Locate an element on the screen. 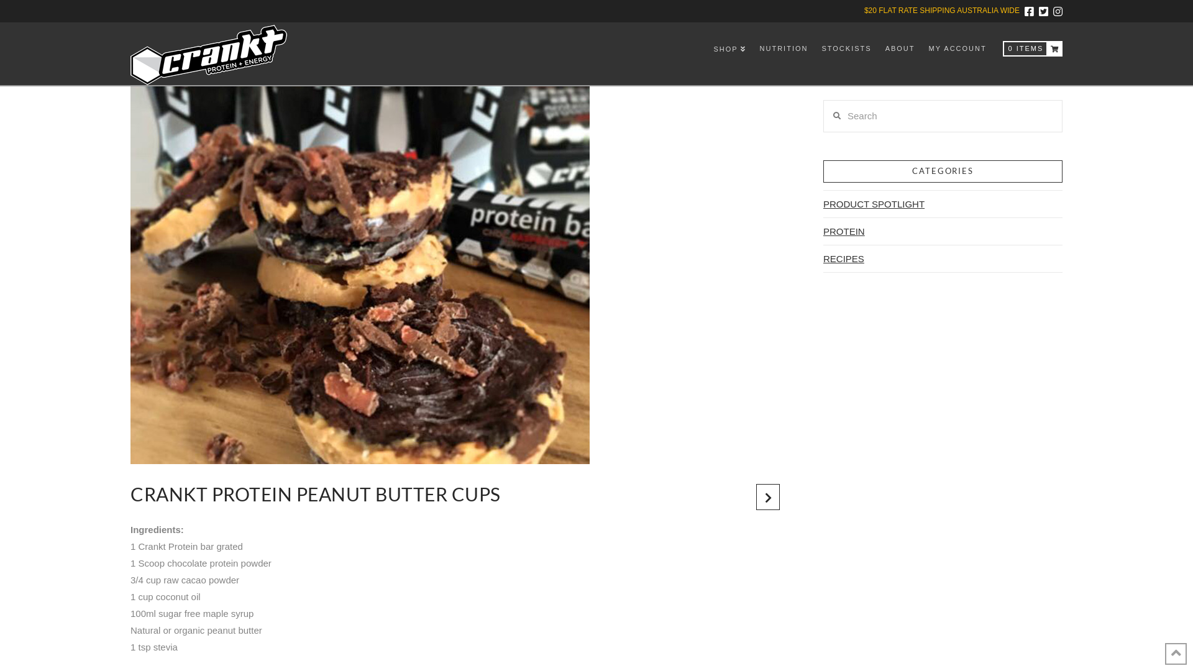 The width and height of the screenshot is (1193, 671). MY ACCOUNT is located at coordinates (957, 50).